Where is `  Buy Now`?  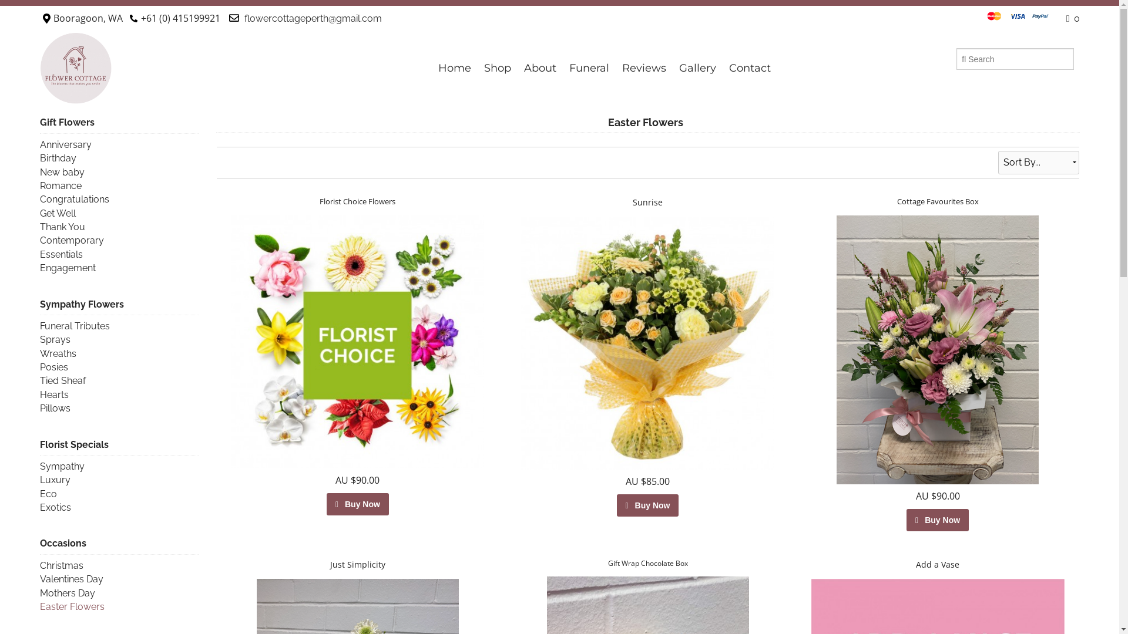
  Buy Now is located at coordinates (358, 504).